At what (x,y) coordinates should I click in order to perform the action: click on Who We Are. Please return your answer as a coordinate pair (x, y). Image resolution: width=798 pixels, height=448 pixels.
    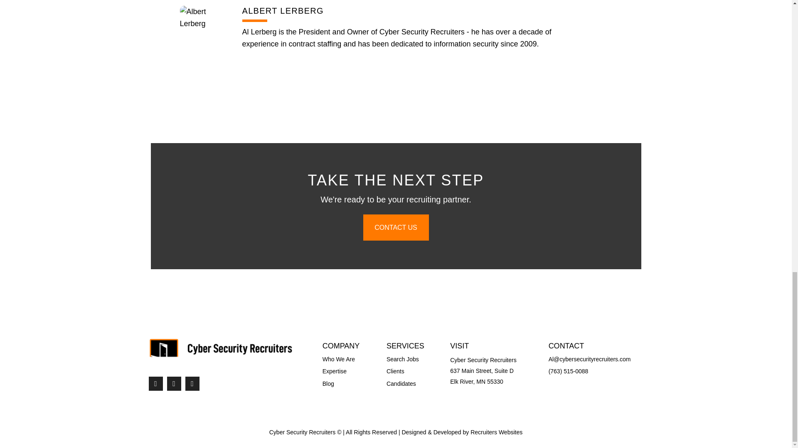
    Looking at the image, I should click on (338, 359).